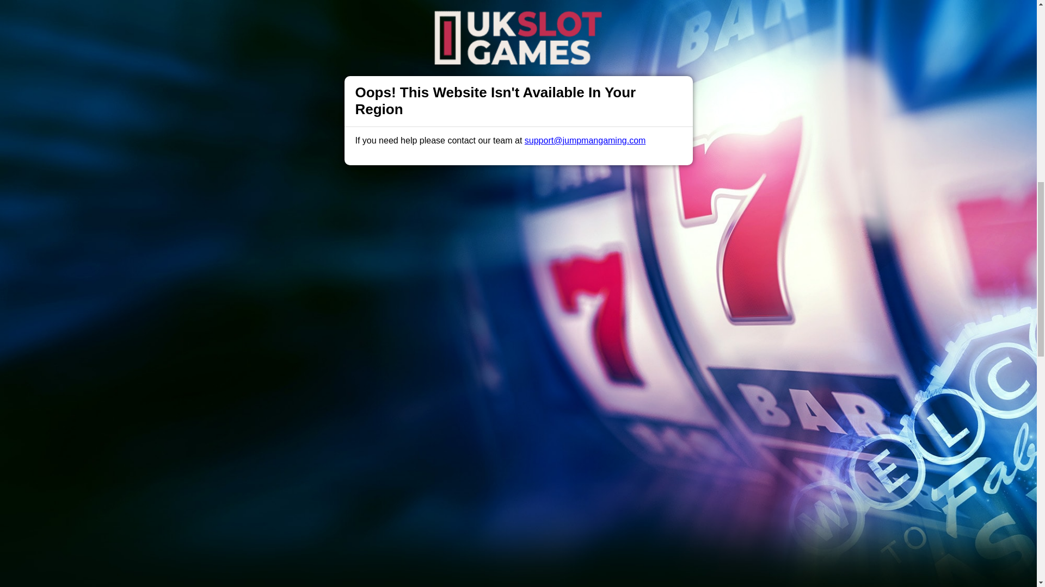 This screenshot has width=1045, height=587. Describe the element at coordinates (518, 141) in the screenshot. I see `Starburst UK Slot Game` at that location.